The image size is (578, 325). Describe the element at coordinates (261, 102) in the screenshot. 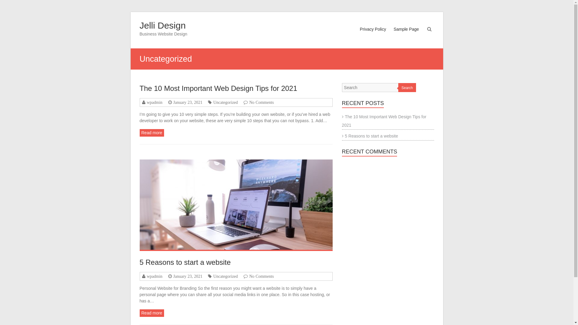

I see `No Comments` at that location.